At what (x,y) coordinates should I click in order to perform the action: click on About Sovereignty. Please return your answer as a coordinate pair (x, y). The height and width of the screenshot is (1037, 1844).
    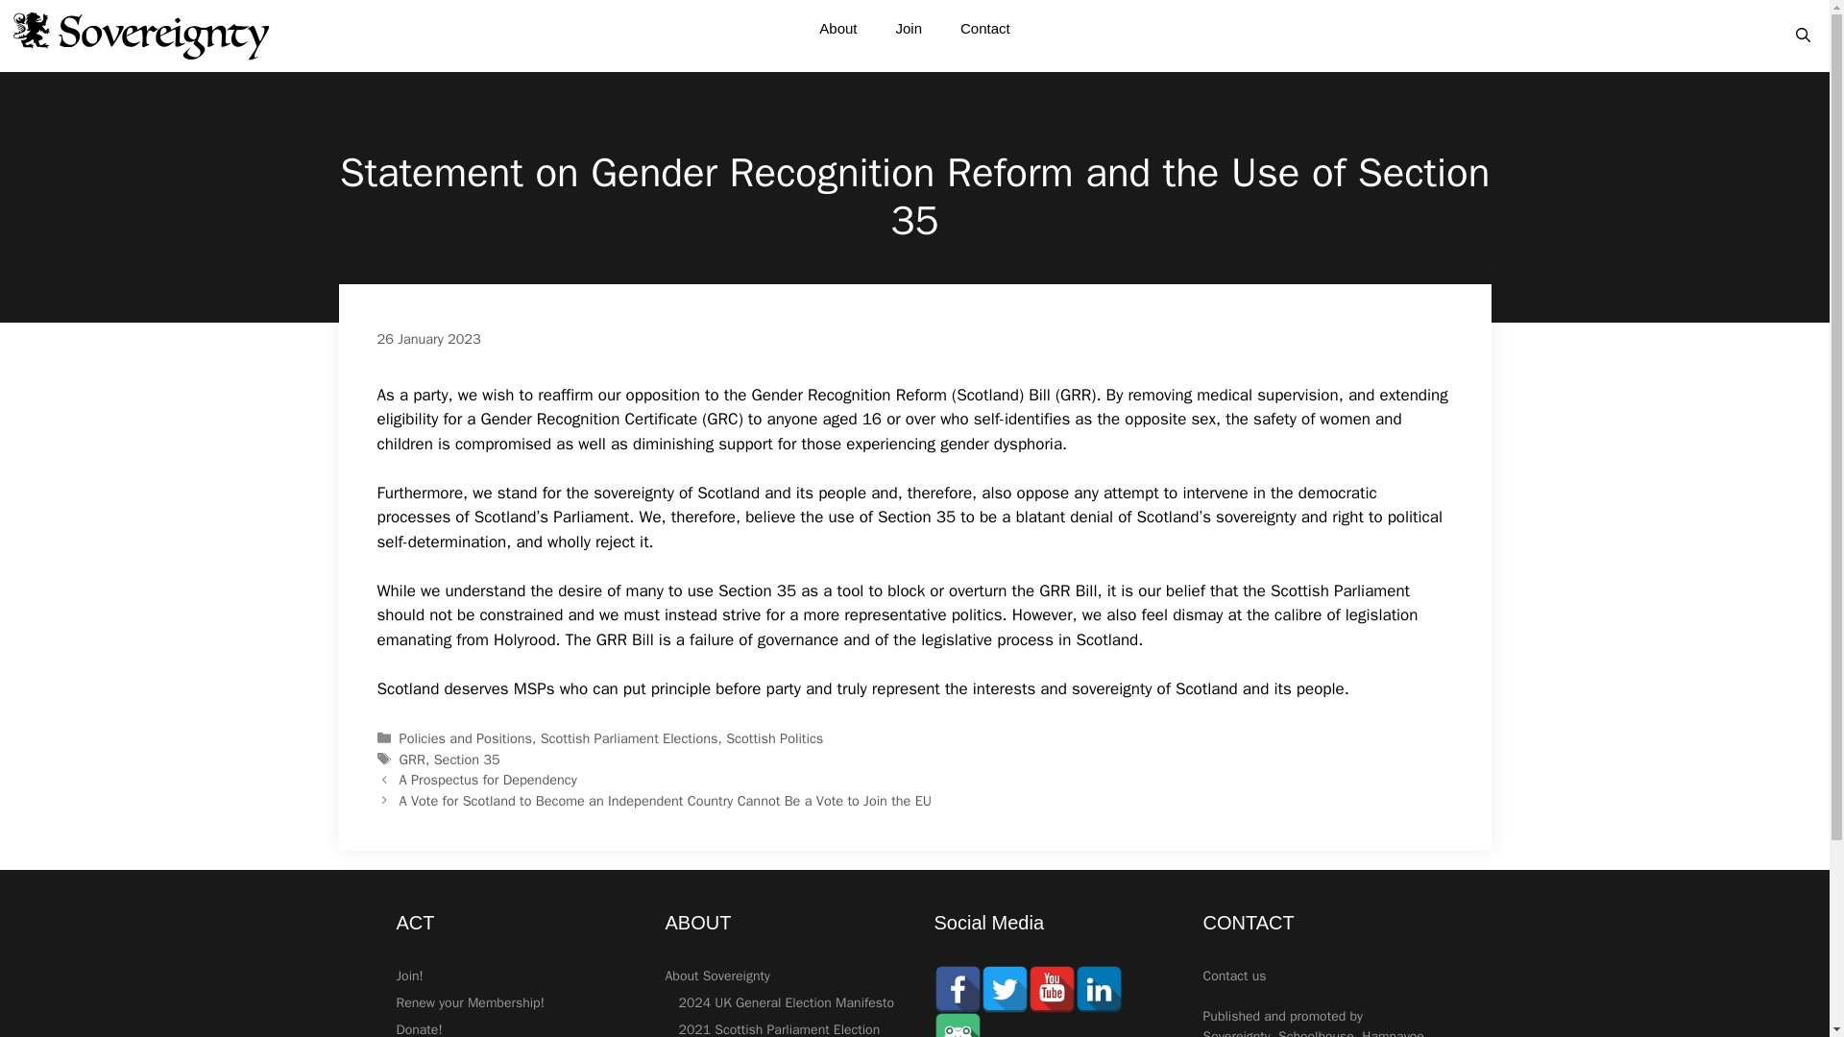
    Looking at the image, I should click on (716, 976).